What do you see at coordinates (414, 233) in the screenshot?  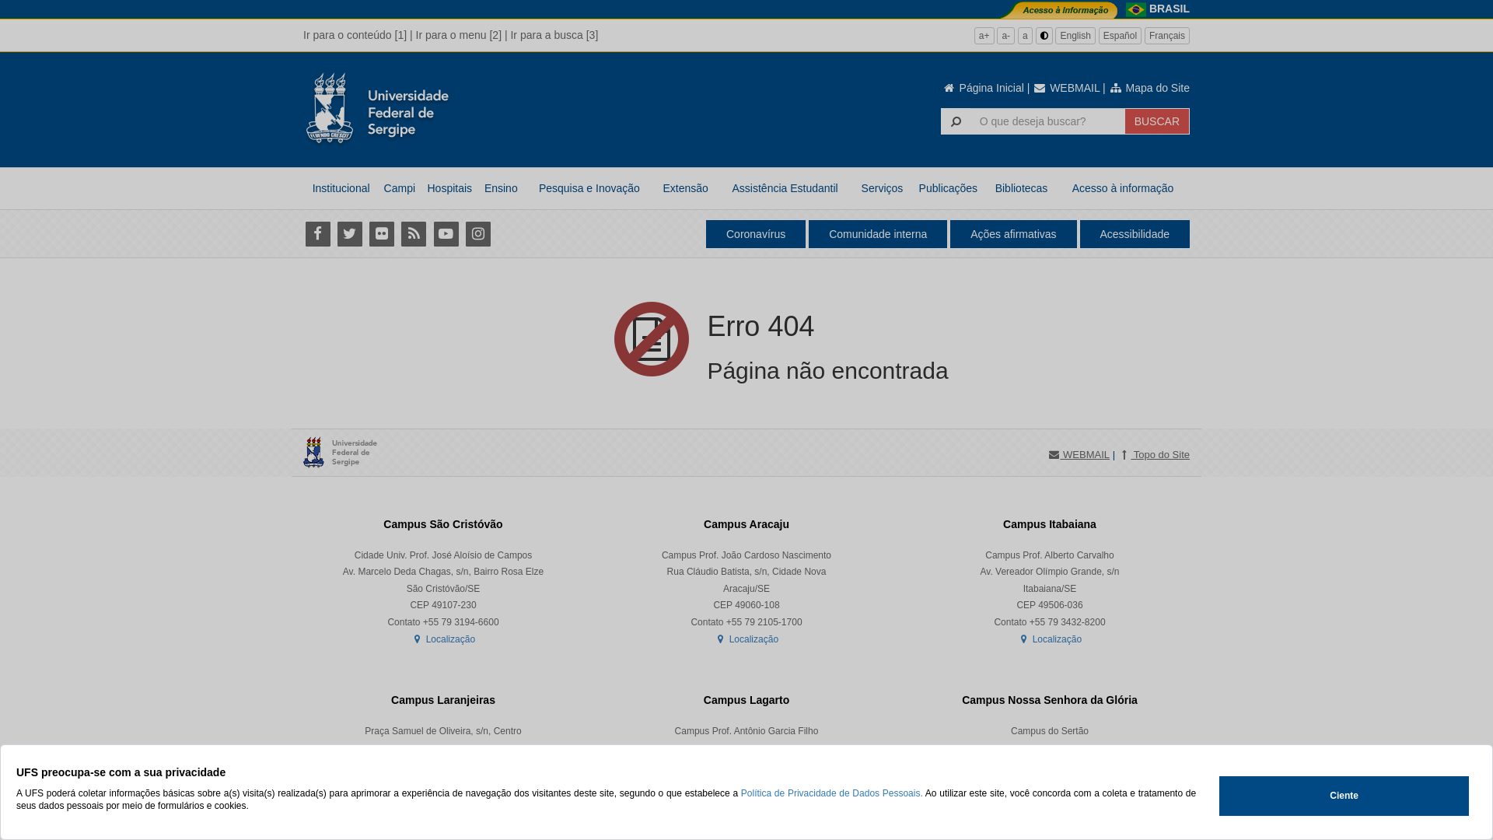 I see `RSS` at bounding box center [414, 233].